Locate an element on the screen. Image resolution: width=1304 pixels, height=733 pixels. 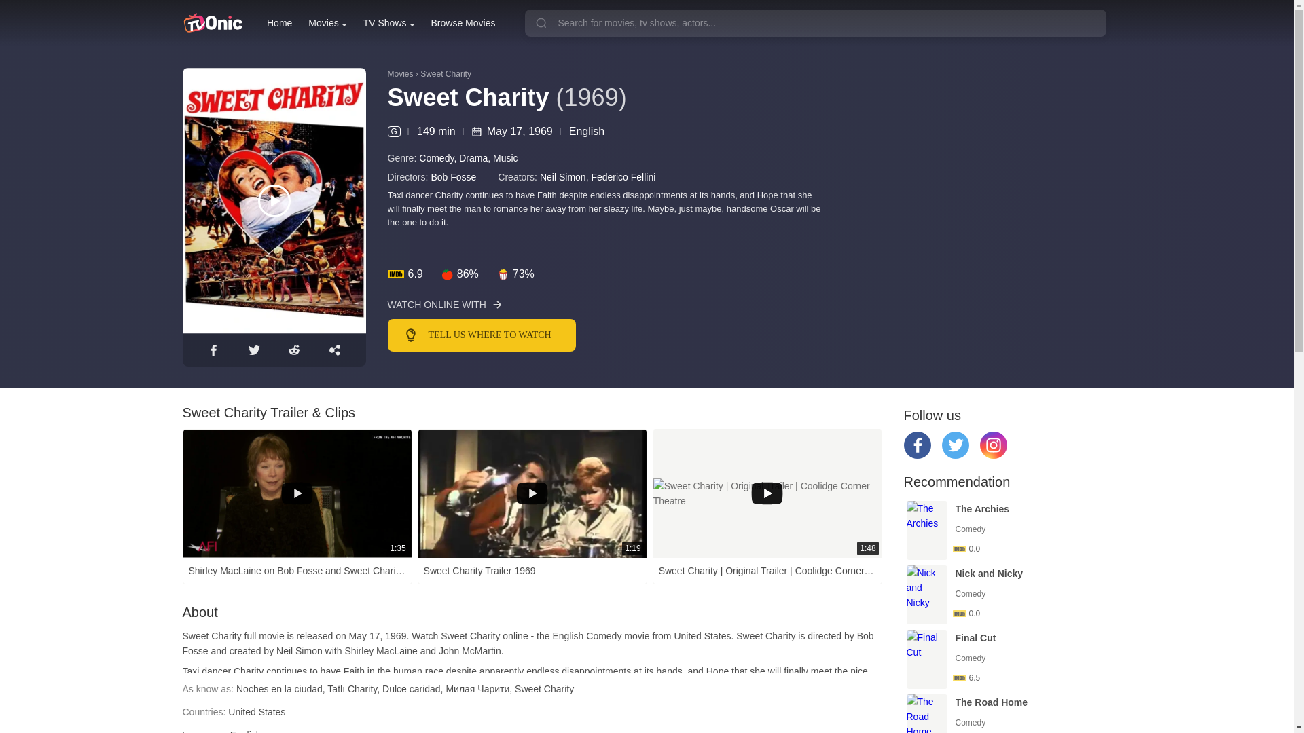
TELL US WHERE TO WATCH is located at coordinates (580, 335).